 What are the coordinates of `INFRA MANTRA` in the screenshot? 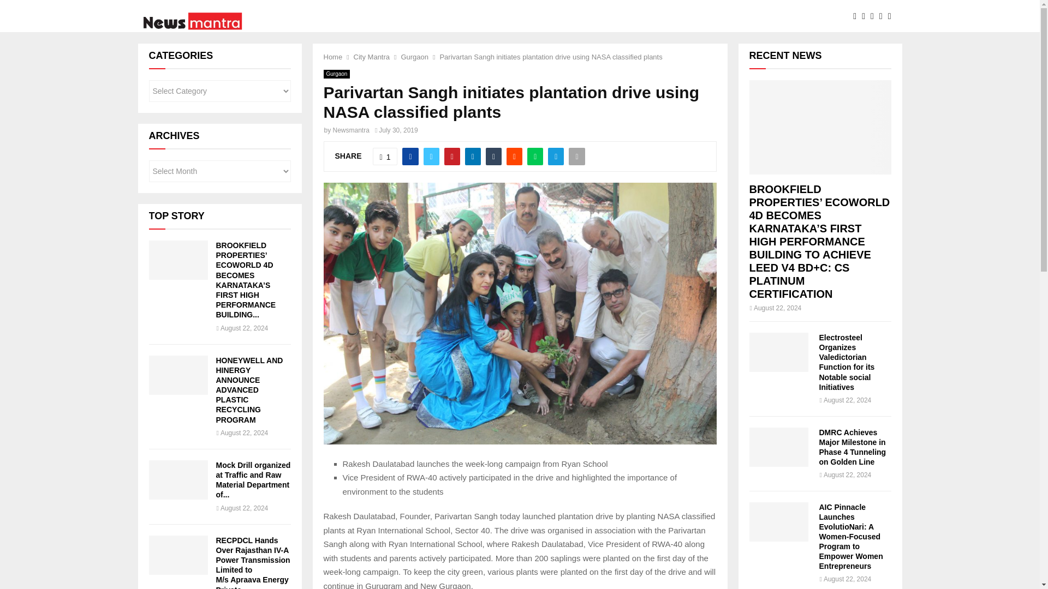 It's located at (499, 16).